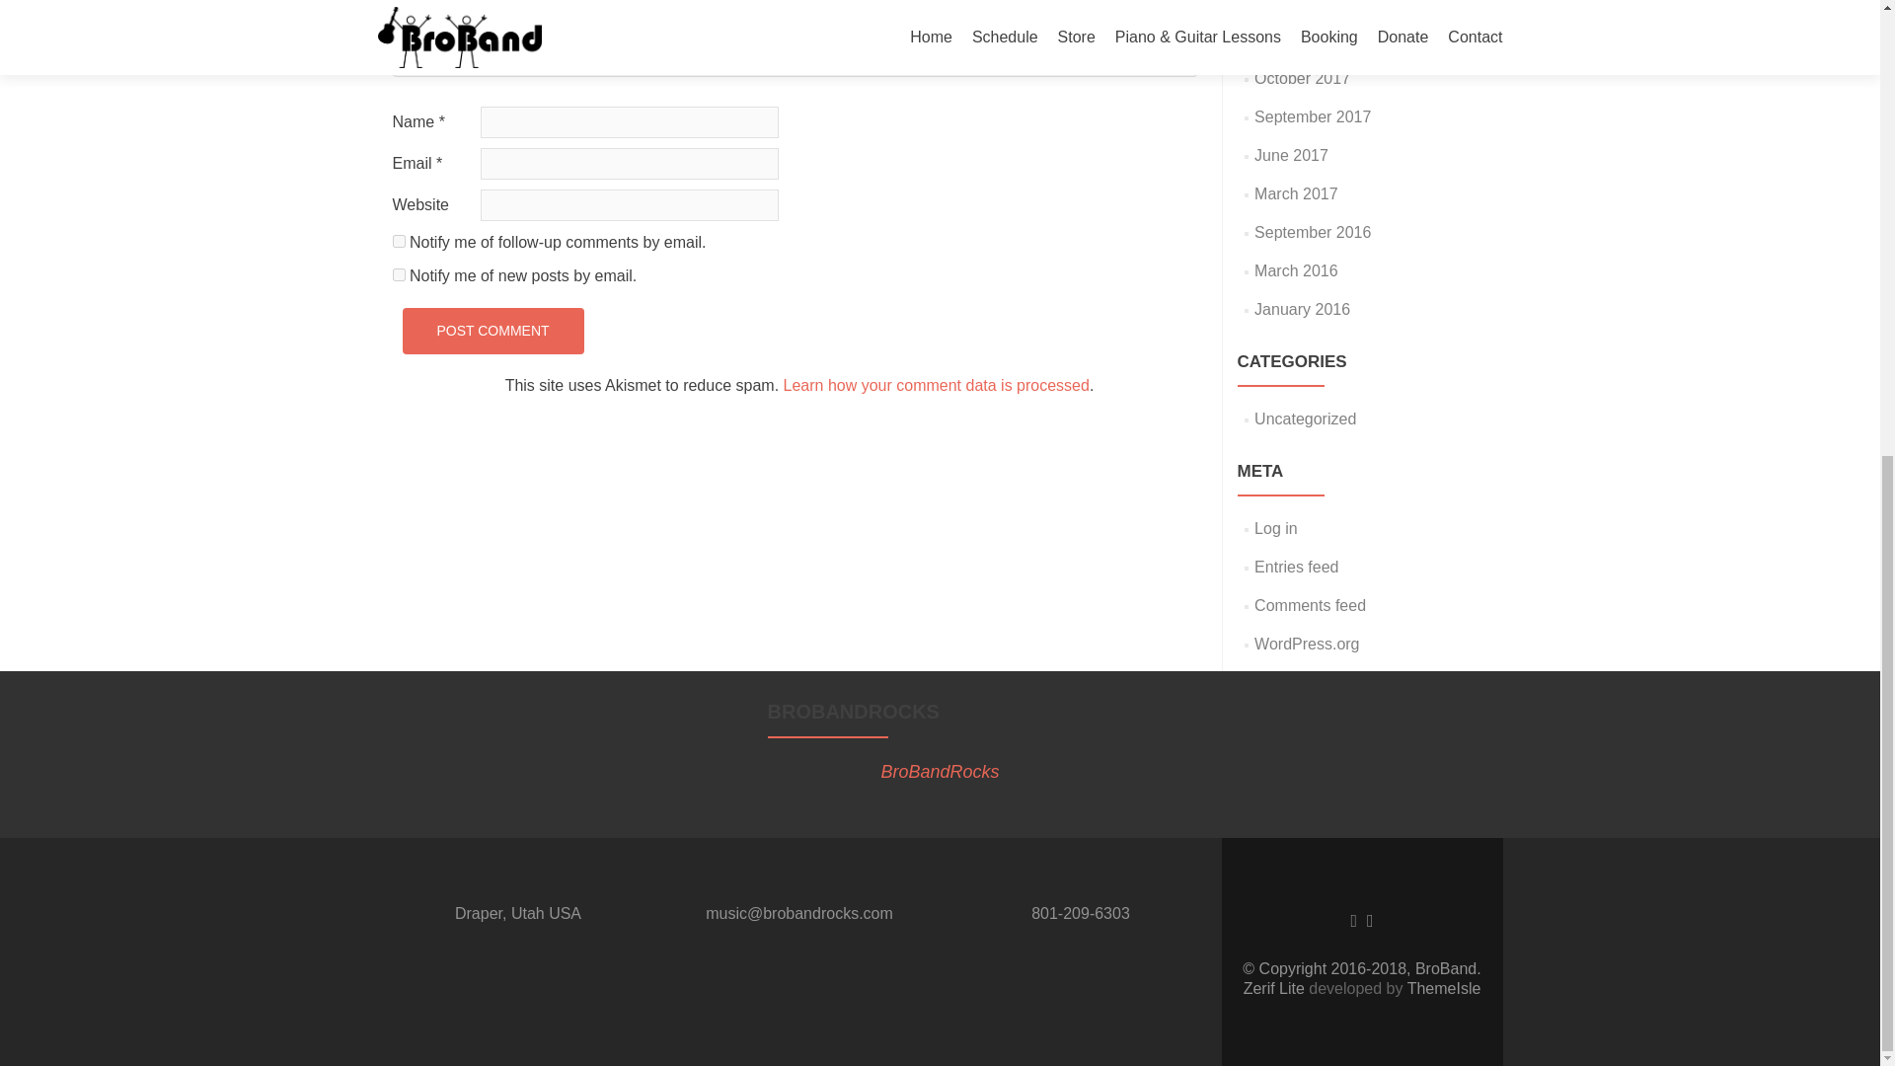  What do you see at coordinates (1305, 419) in the screenshot?
I see `Uncategorized` at bounding box center [1305, 419].